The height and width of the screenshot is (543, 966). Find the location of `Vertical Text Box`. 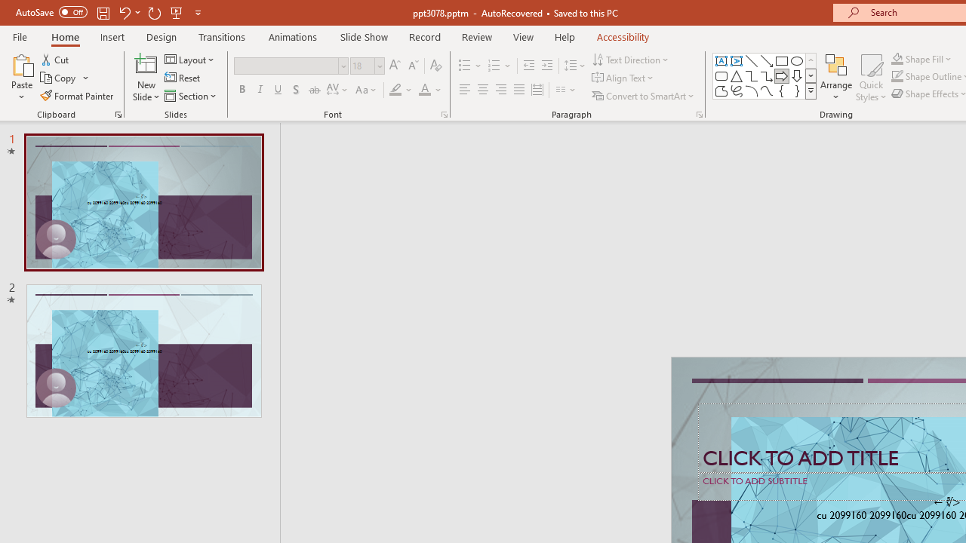

Vertical Text Box is located at coordinates (737, 60).